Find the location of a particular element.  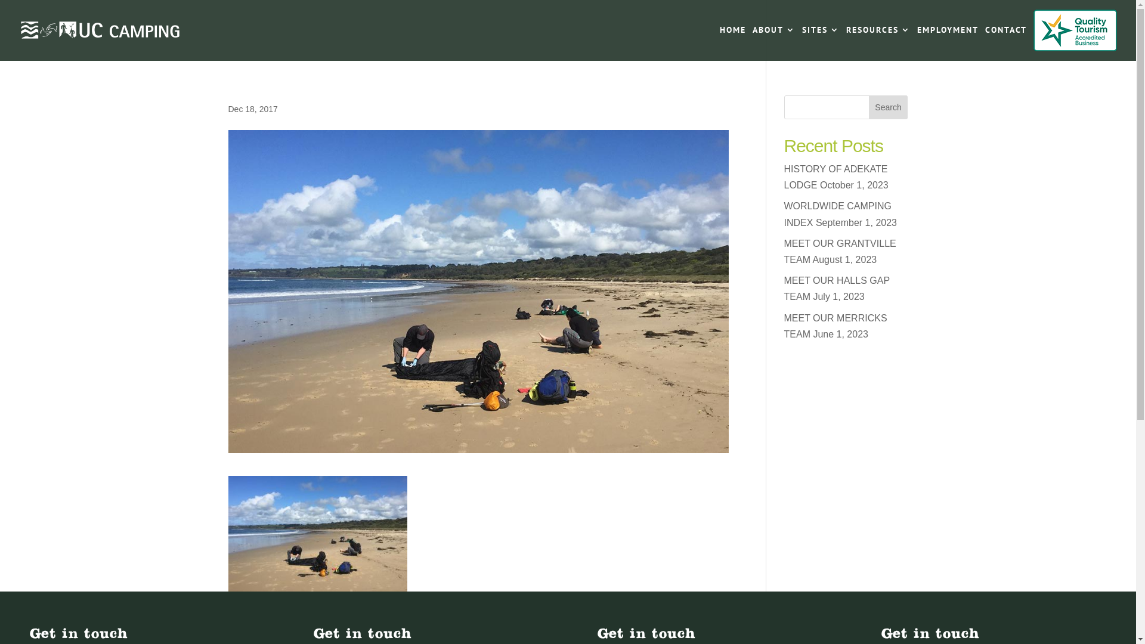

SITES is located at coordinates (821, 34).